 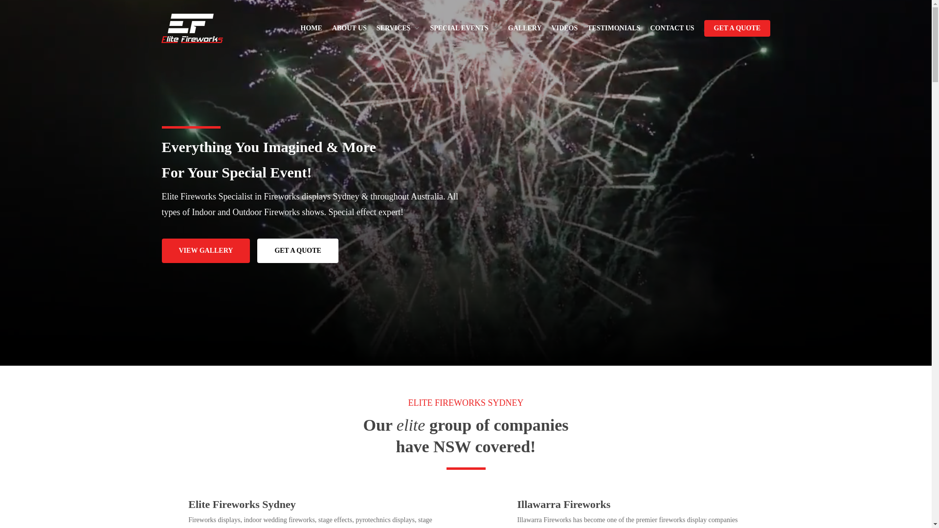 I want to click on VIEW GALLERY, so click(x=205, y=251).